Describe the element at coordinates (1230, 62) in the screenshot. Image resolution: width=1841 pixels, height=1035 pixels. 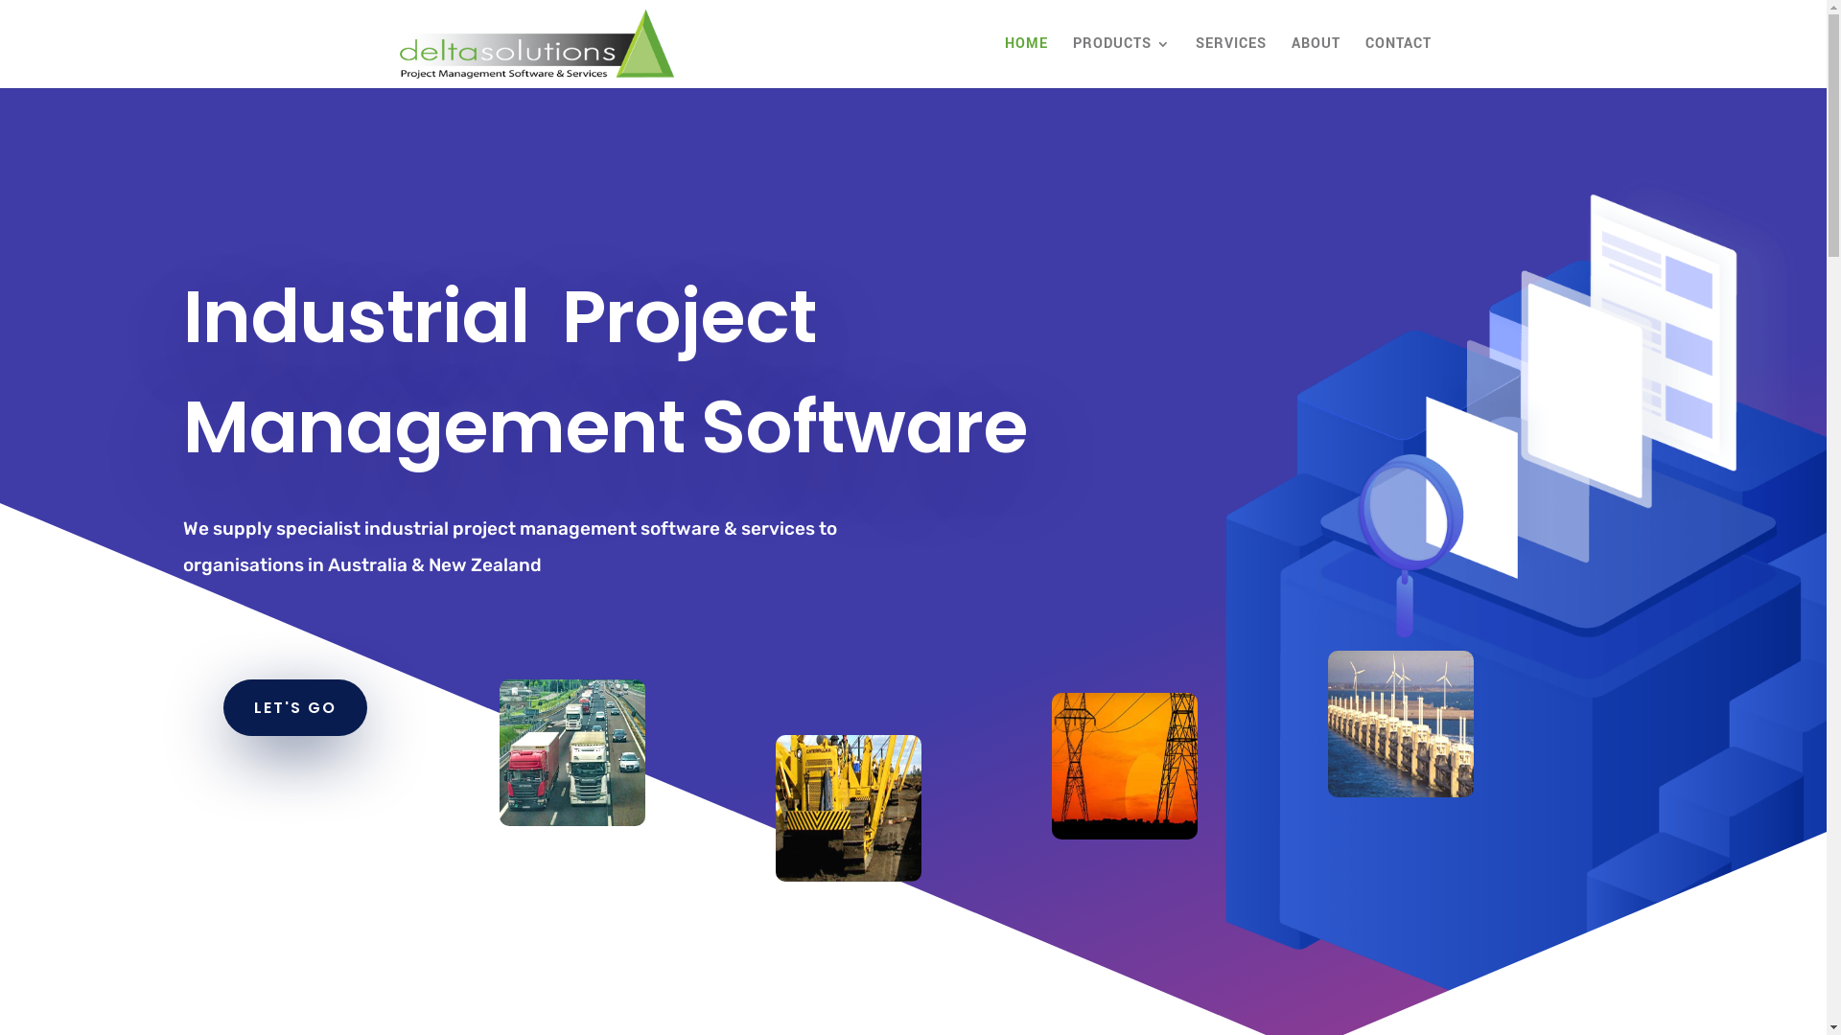
I see `SERVICES` at that location.